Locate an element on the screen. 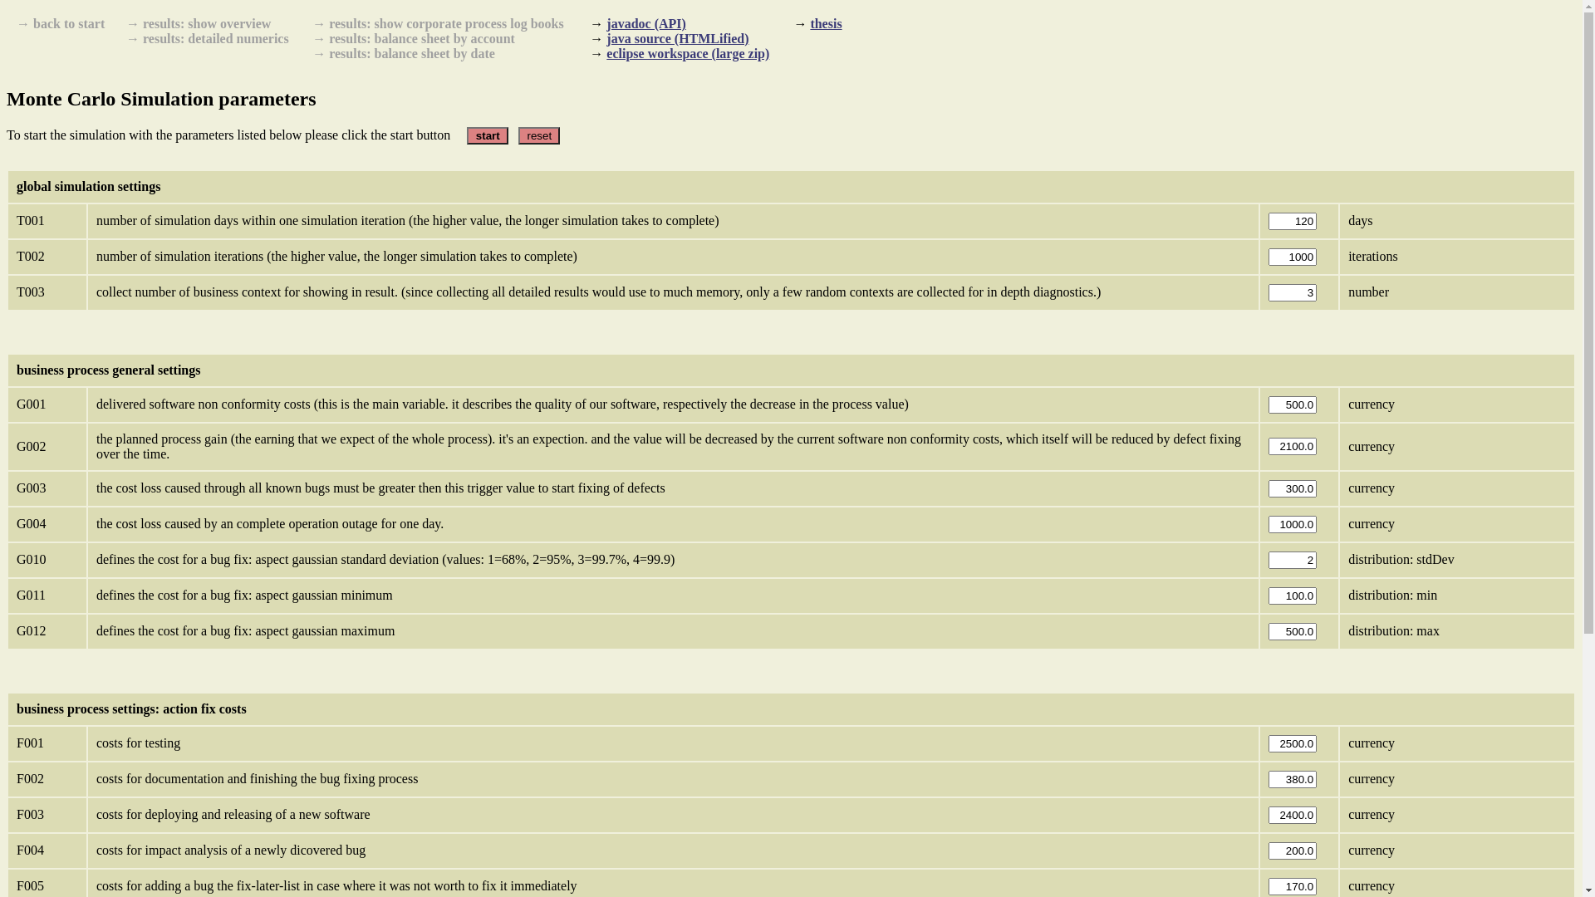  reset is located at coordinates (539, 136).